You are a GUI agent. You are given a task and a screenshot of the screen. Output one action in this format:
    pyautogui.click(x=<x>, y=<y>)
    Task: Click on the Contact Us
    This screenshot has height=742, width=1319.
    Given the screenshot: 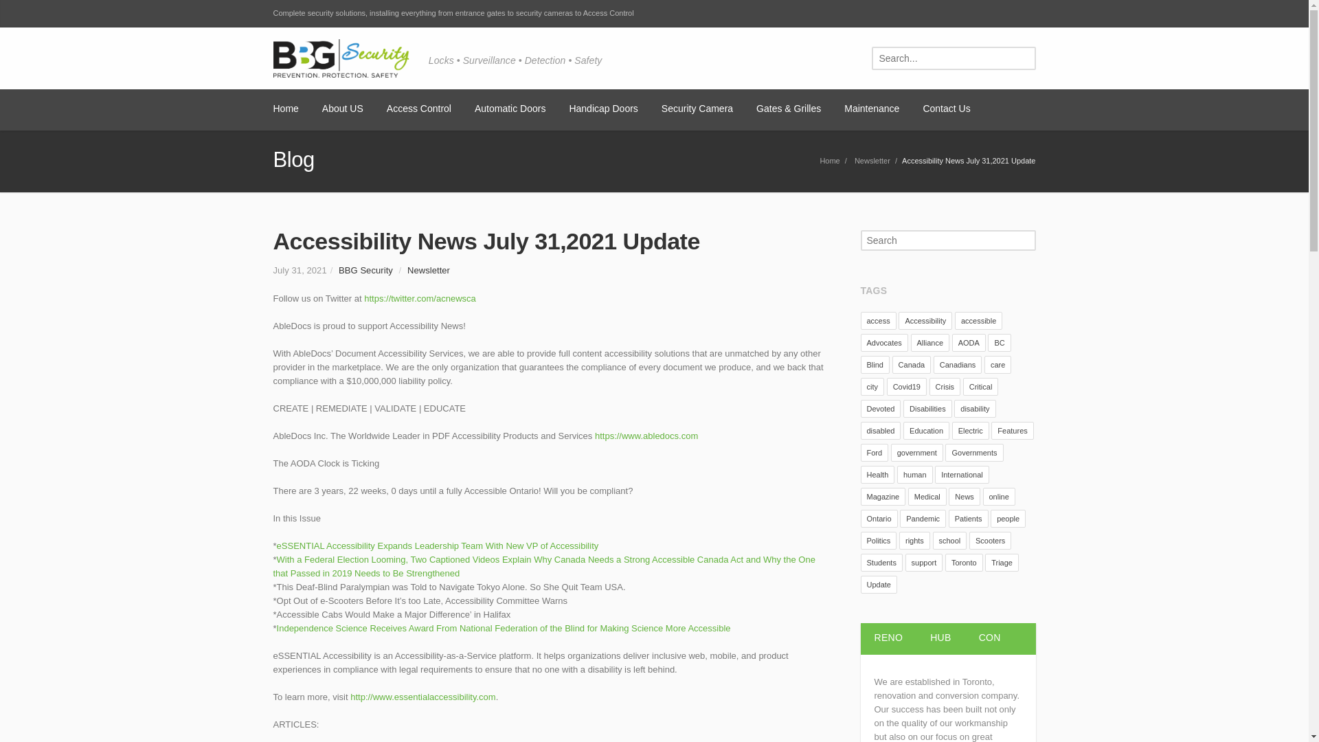 What is the action you would take?
    pyautogui.click(x=945, y=110)
    